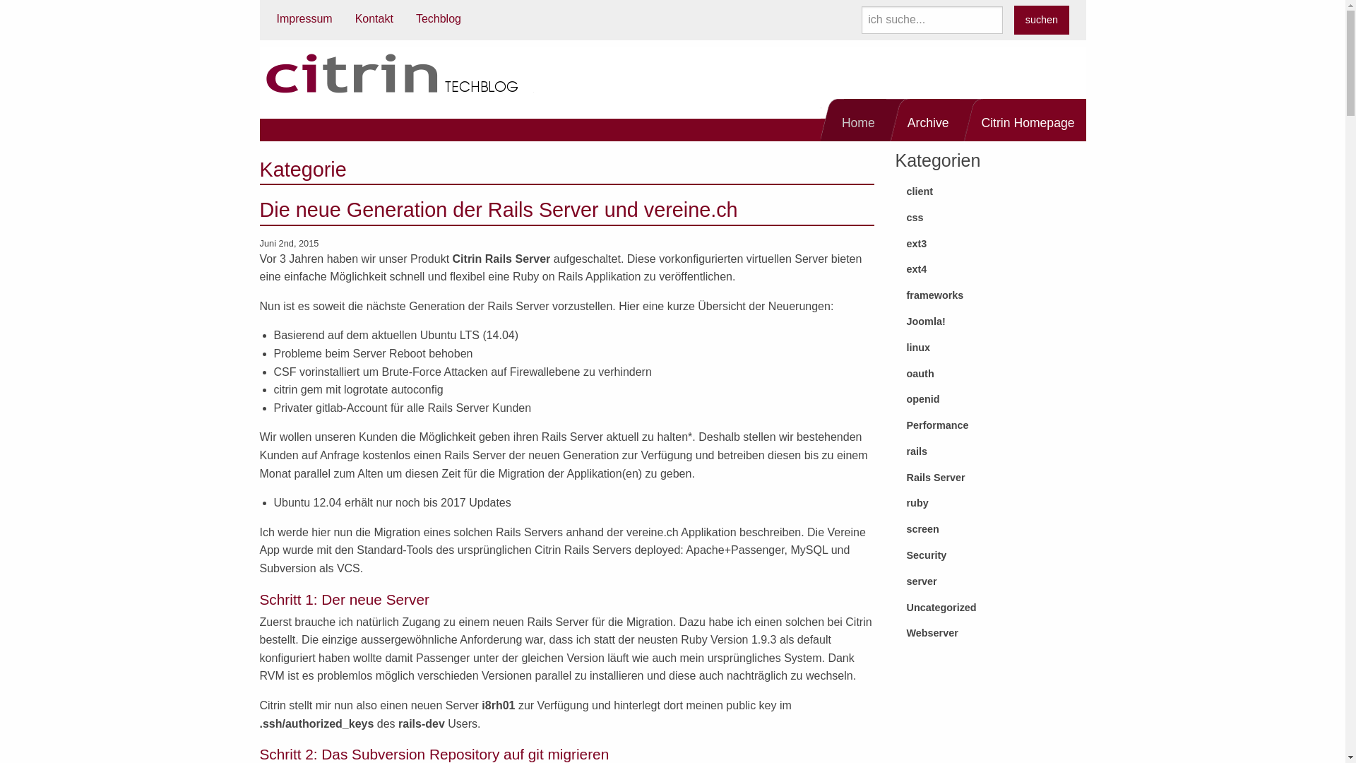 Image resolution: width=1356 pixels, height=763 pixels. Describe the element at coordinates (374, 19) in the screenshot. I see `Kontakt` at that location.